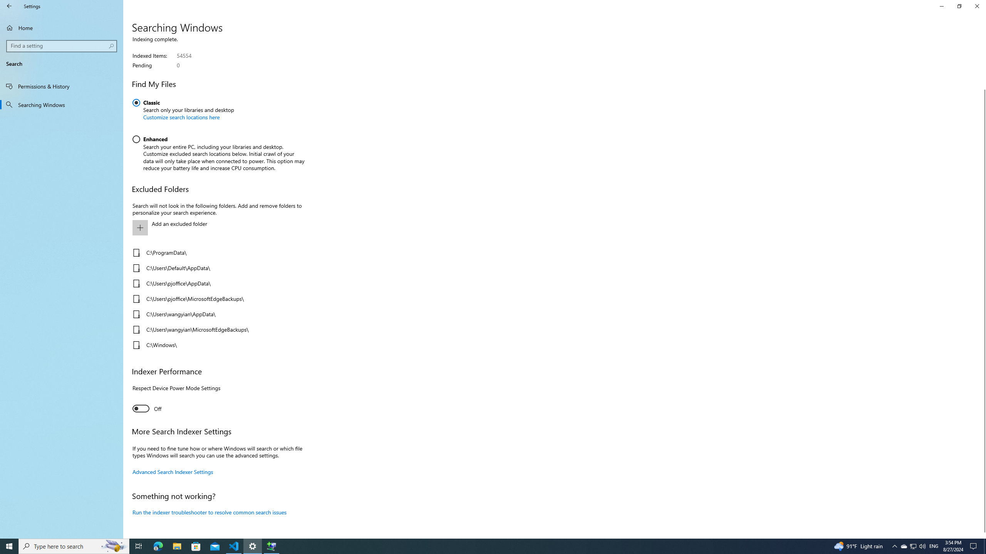  Describe the element at coordinates (62, 46) in the screenshot. I see `Search box, Find a setting` at that location.